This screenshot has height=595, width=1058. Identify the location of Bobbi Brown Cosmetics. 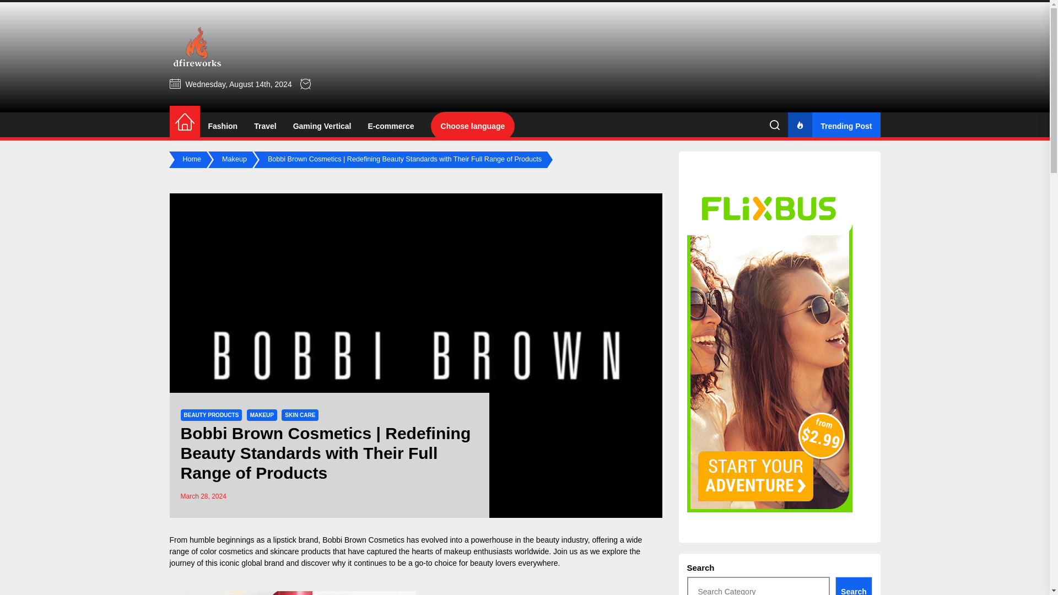
(363, 540).